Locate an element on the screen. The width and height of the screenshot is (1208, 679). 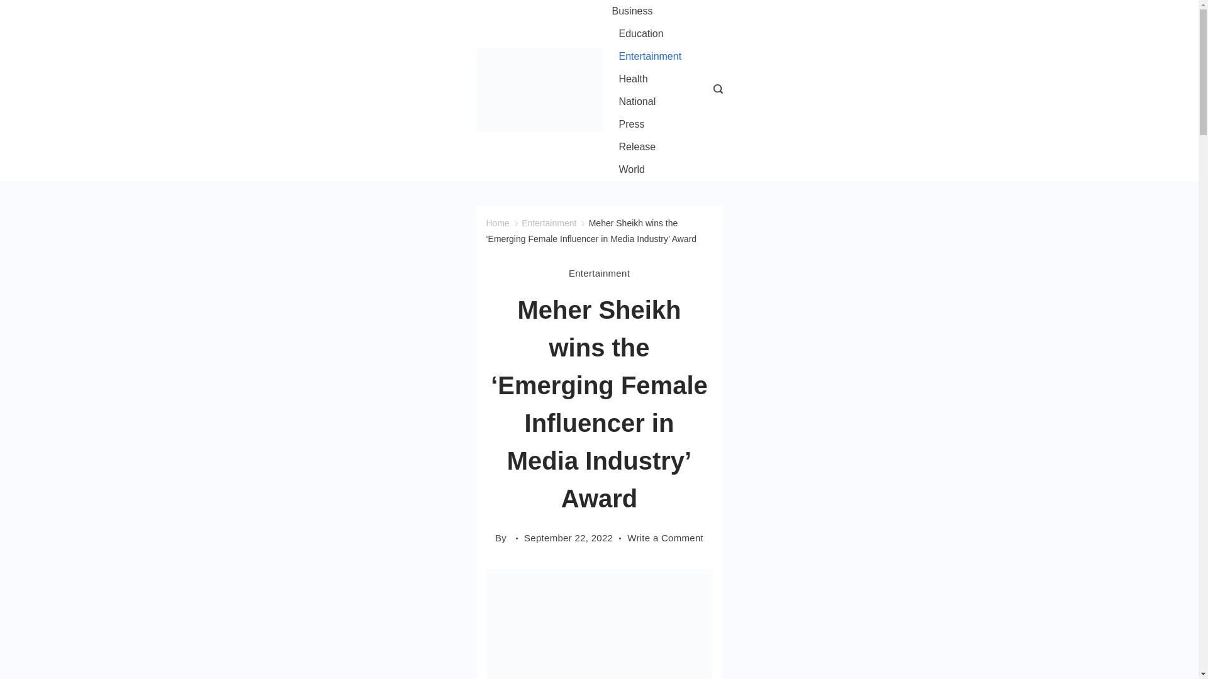
Press Release is located at coordinates (649, 136).